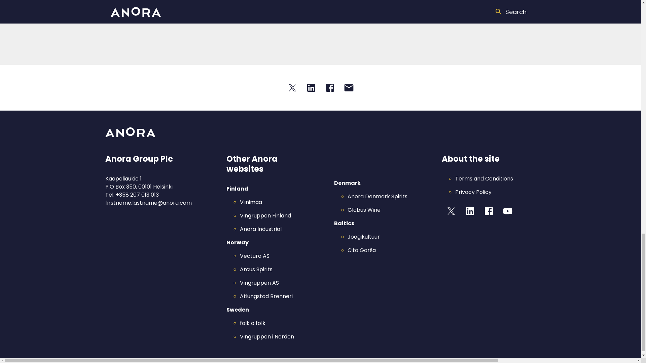  I want to click on Globus Wine, so click(364, 210).